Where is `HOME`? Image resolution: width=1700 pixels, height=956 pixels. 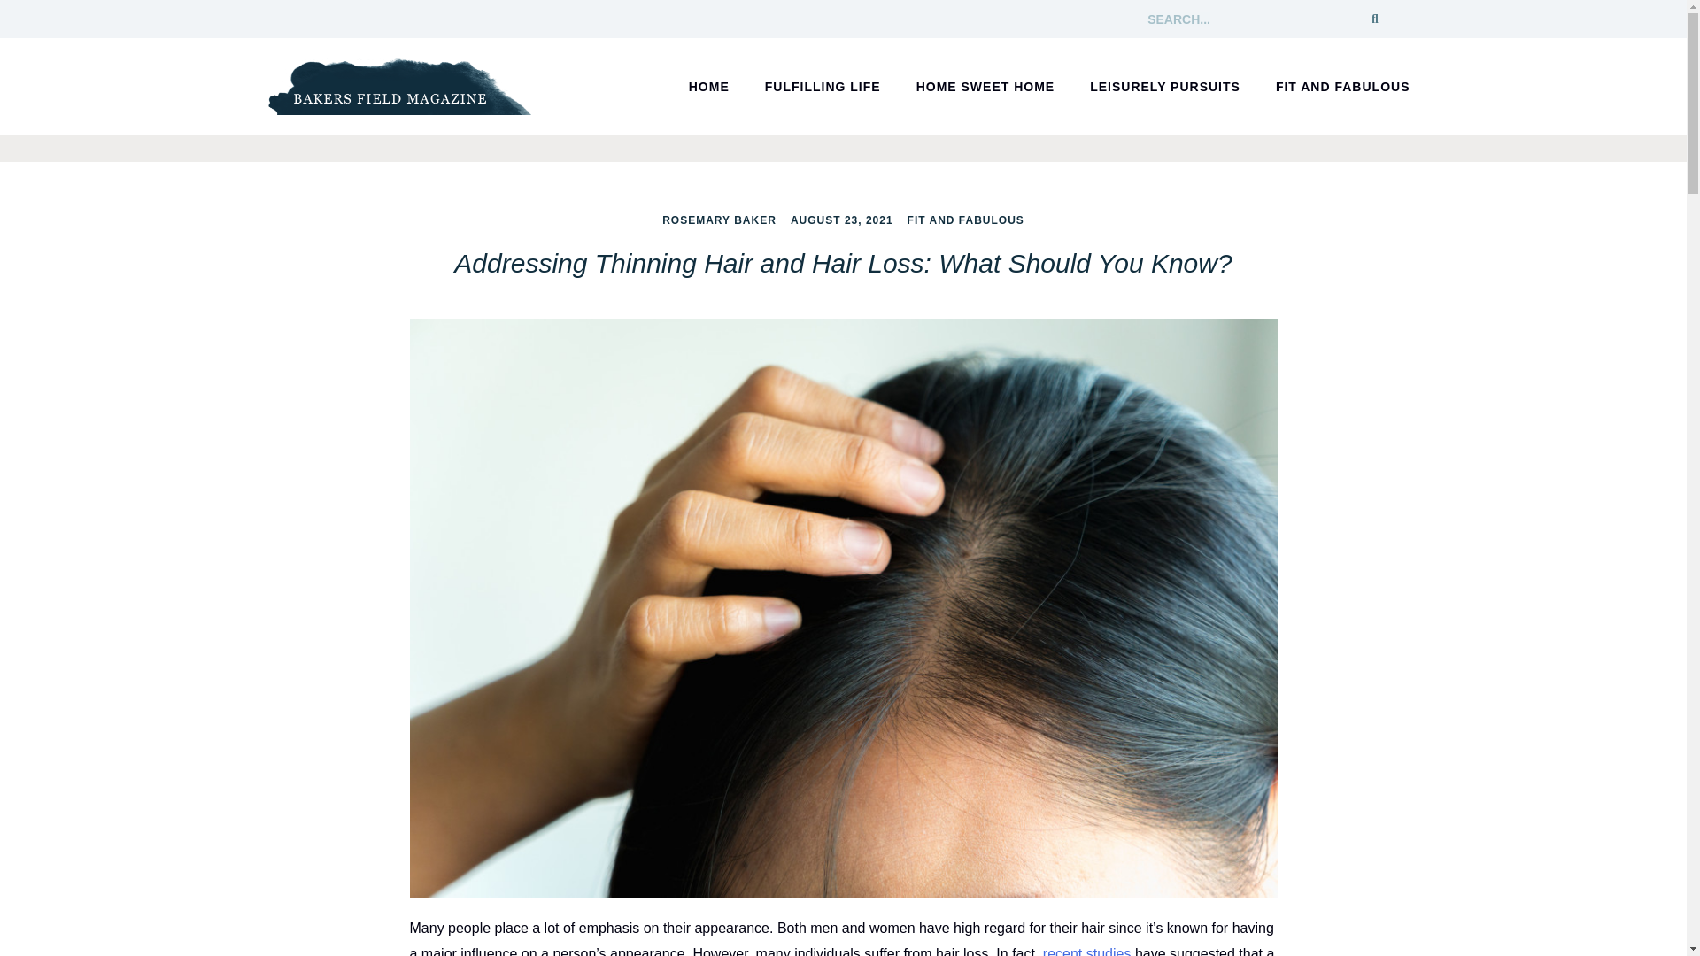 HOME is located at coordinates (708, 87).